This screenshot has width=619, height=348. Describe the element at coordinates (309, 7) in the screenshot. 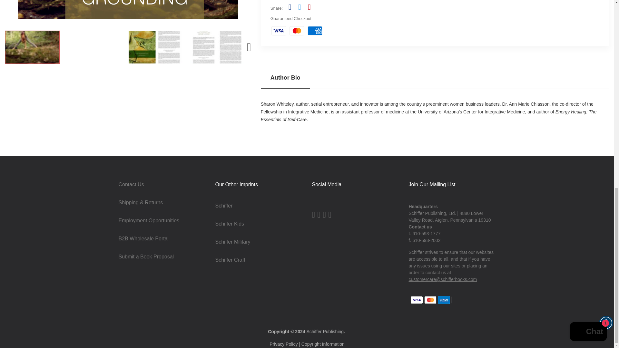

I see `Follow us on Pinterest` at that location.